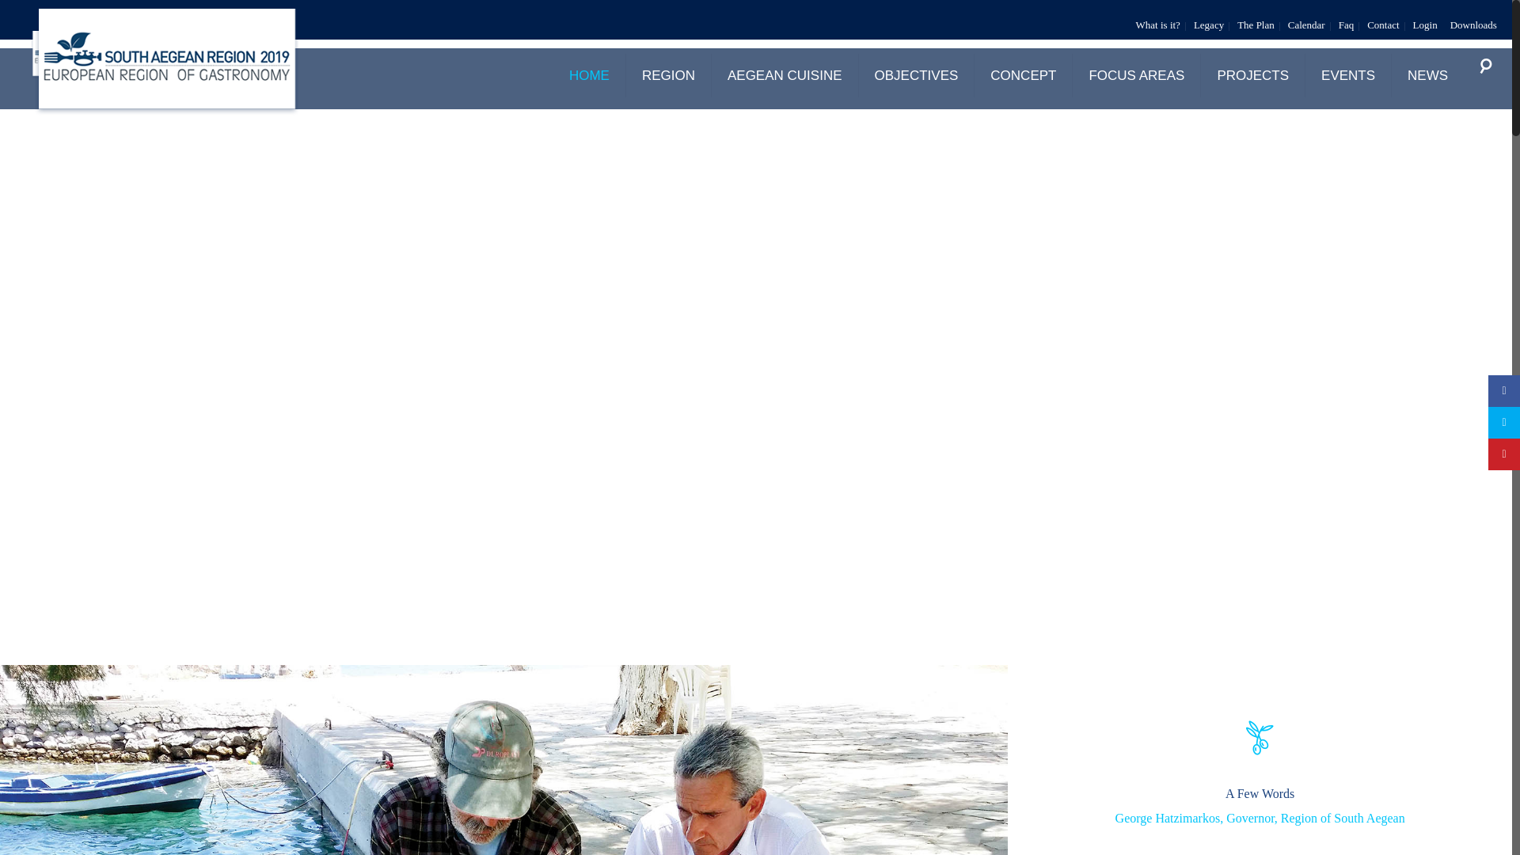 This screenshot has width=1520, height=855. What do you see at coordinates (1349, 75) in the screenshot?
I see `EVENTS` at bounding box center [1349, 75].